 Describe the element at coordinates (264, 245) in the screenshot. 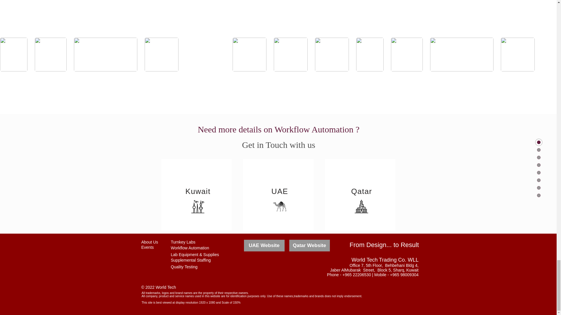

I see `UAE Website` at that location.